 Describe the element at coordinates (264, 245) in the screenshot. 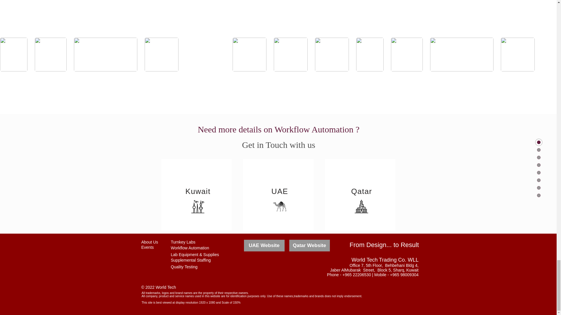

I see `UAE Website` at that location.